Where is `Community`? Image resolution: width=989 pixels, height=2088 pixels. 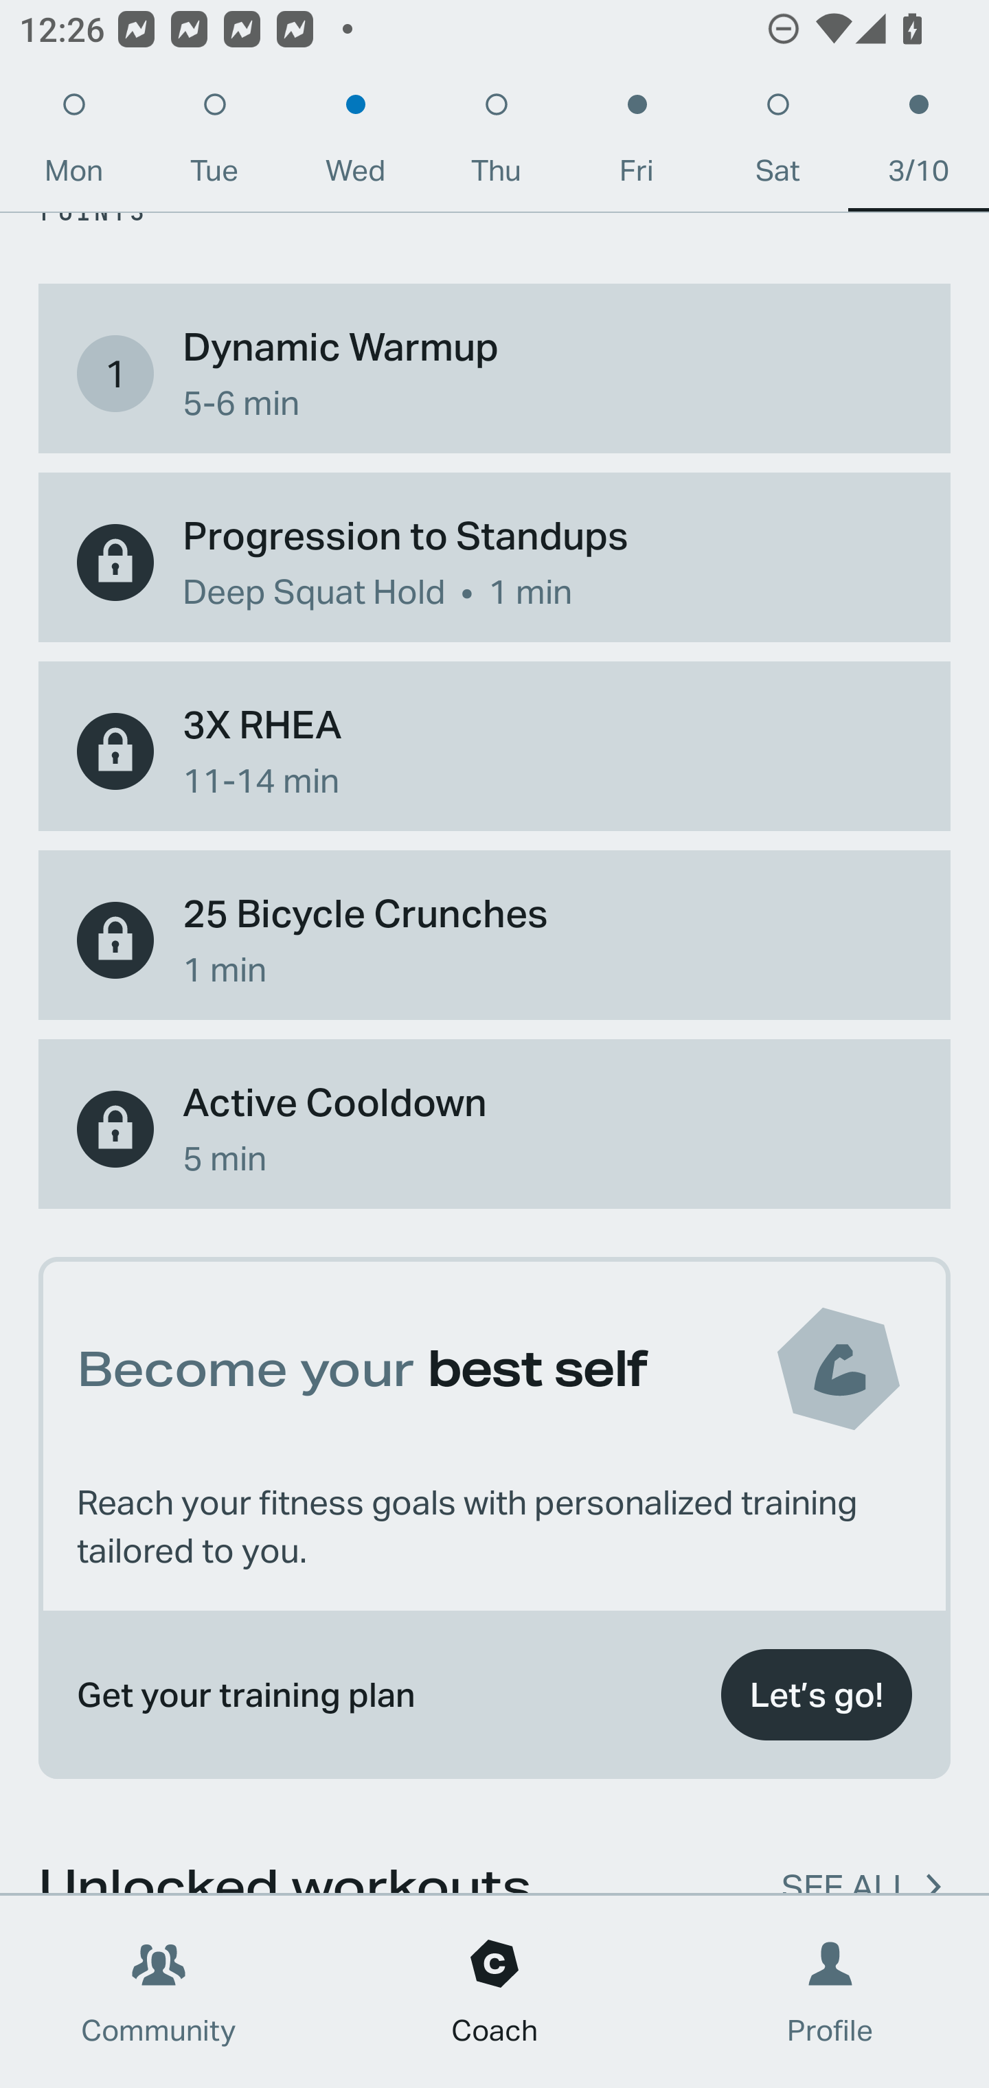
Community is located at coordinates (159, 1992).